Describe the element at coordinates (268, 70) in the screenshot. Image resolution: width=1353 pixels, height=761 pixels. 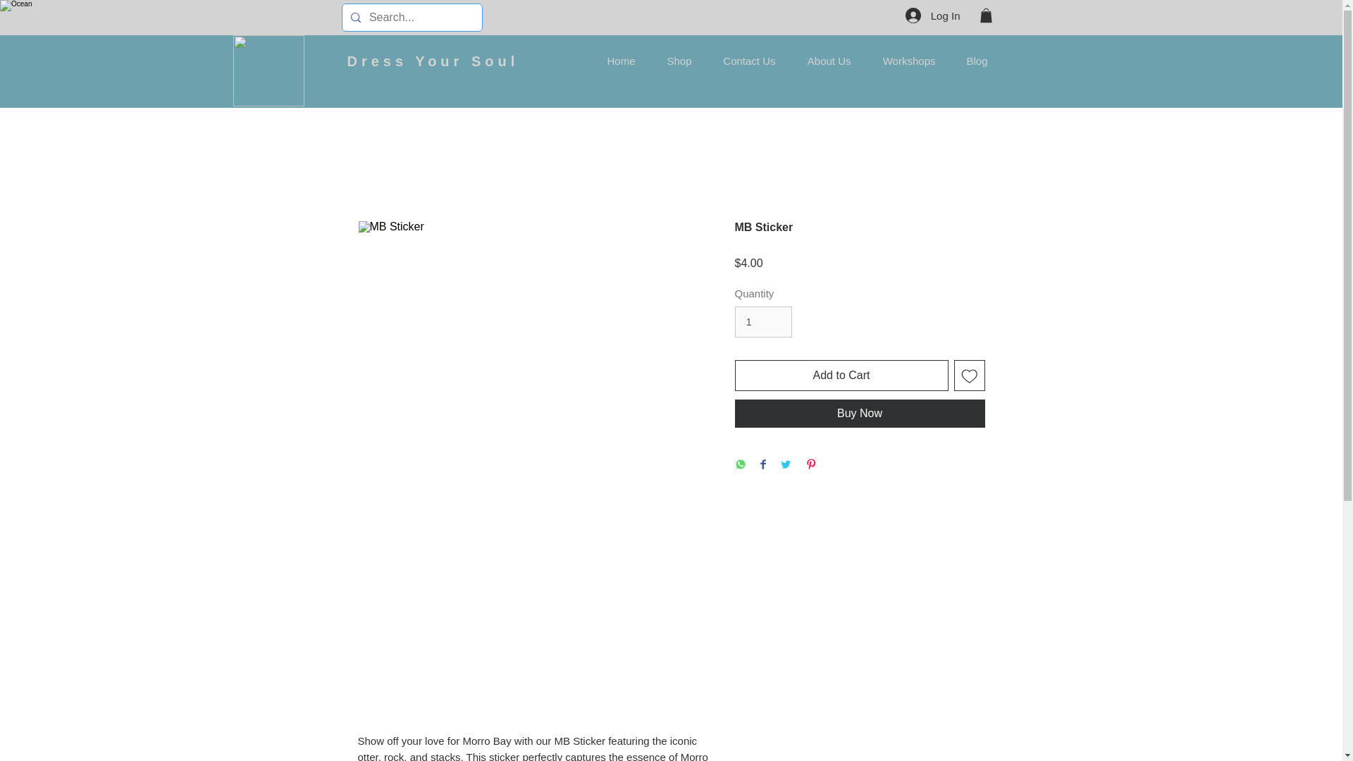
I see `Dys octopus logo.png` at that location.